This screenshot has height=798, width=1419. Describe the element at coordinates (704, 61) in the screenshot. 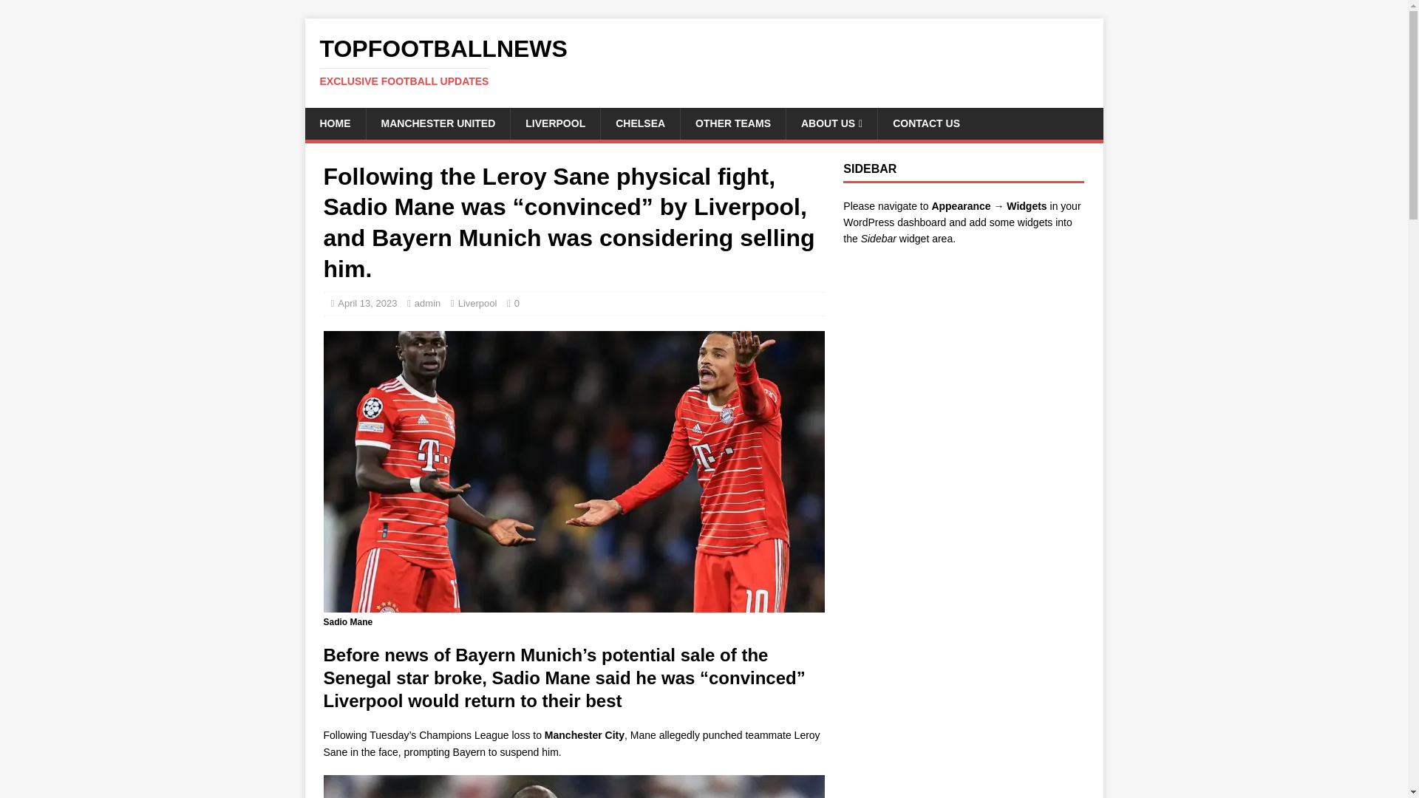

I see `topfootballnews` at that location.